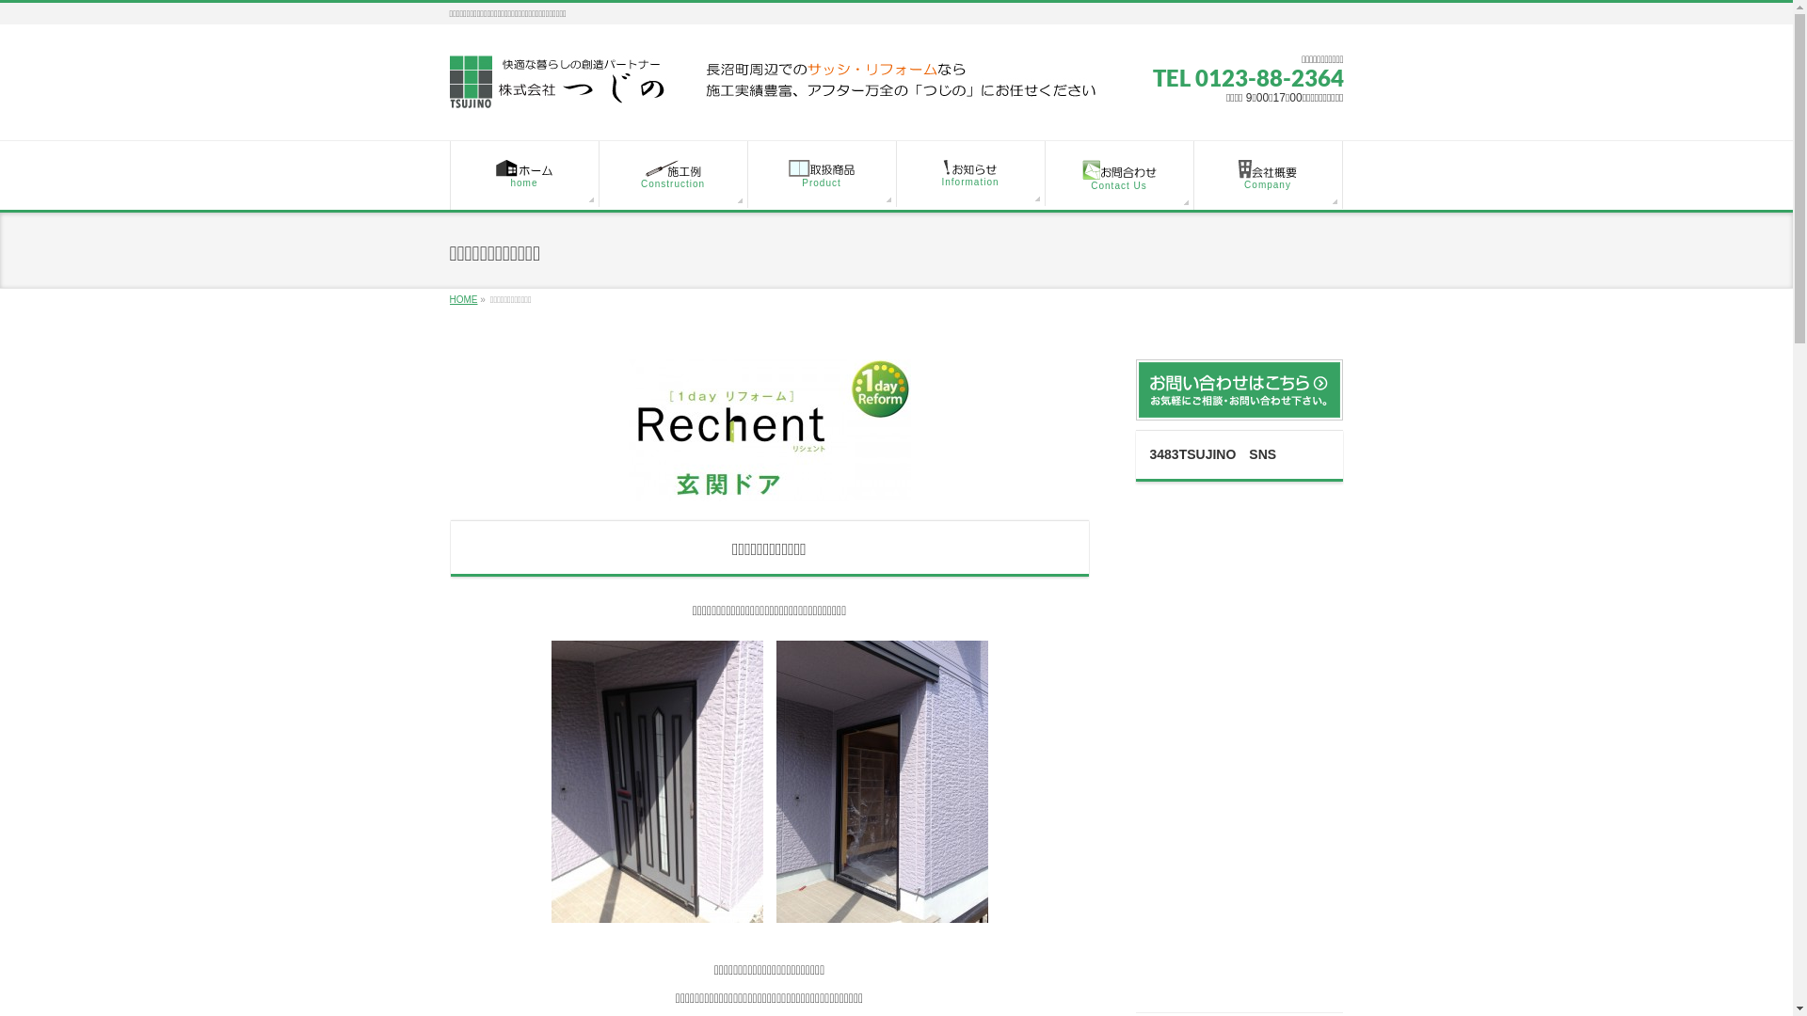 The image size is (1807, 1016). What do you see at coordinates (970, 173) in the screenshot?
I see `Information` at bounding box center [970, 173].